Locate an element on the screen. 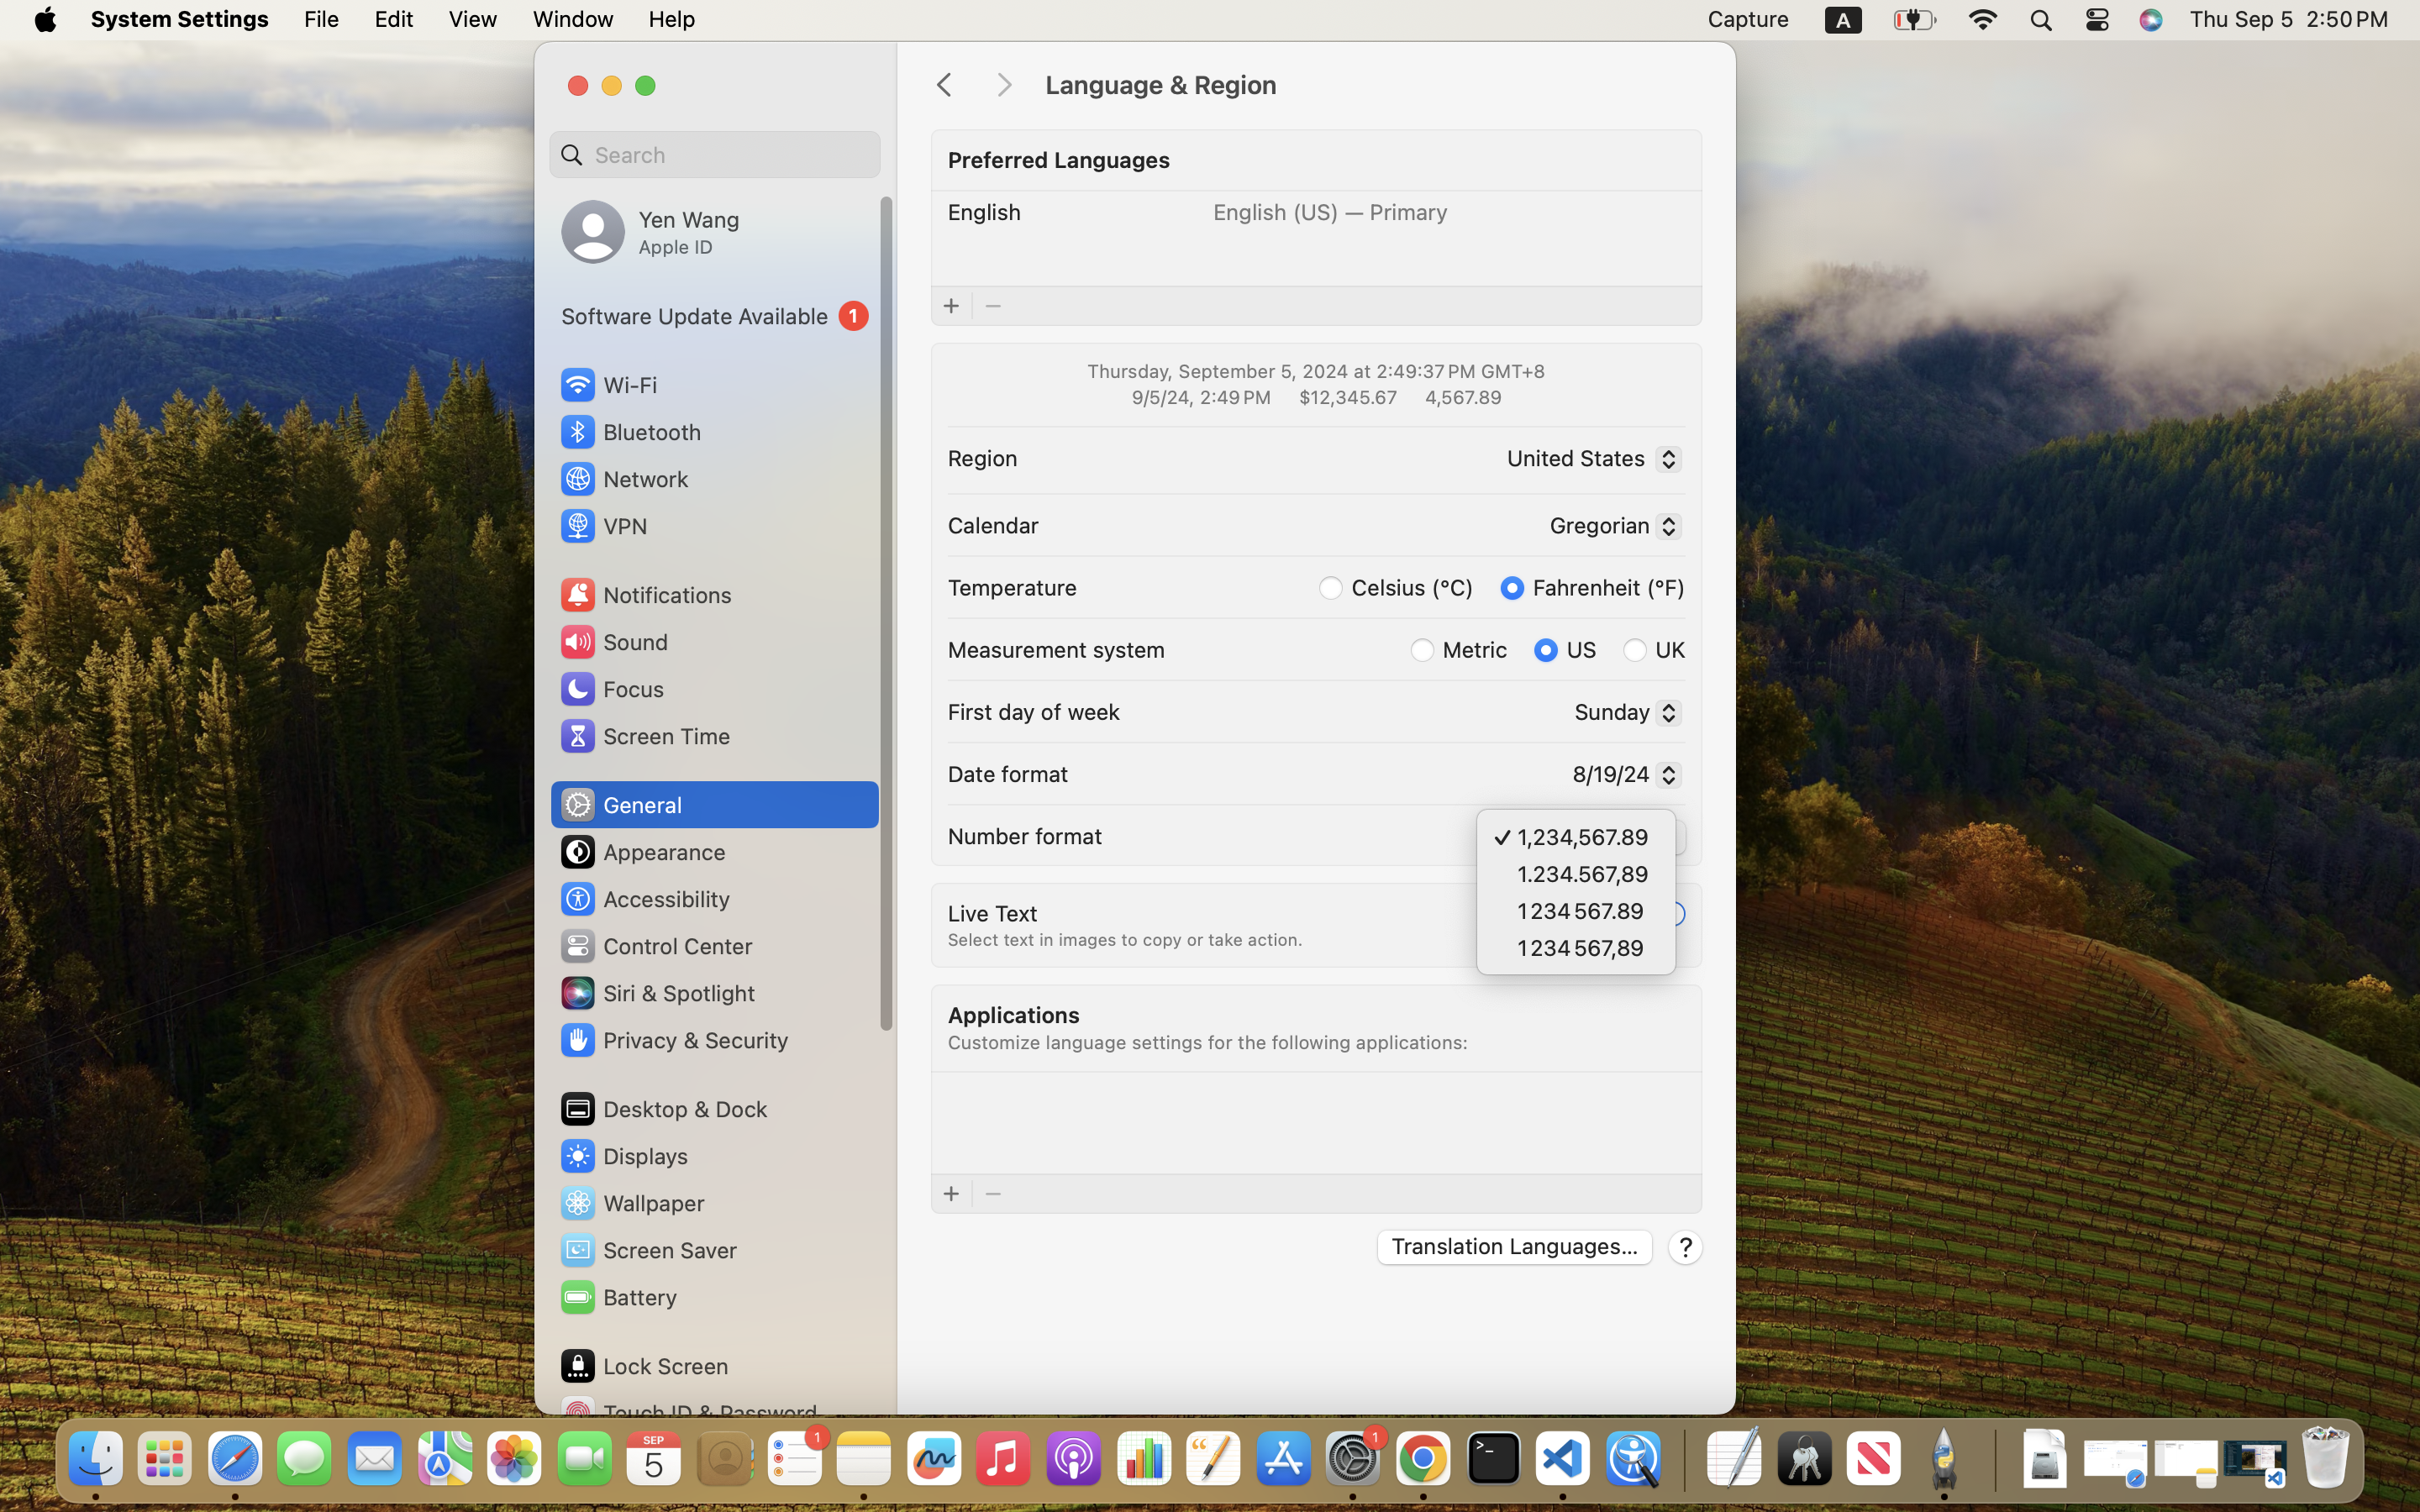 Image resolution: width=2420 pixels, height=1512 pixels. Accessibility is located at coordinates (644, 899).